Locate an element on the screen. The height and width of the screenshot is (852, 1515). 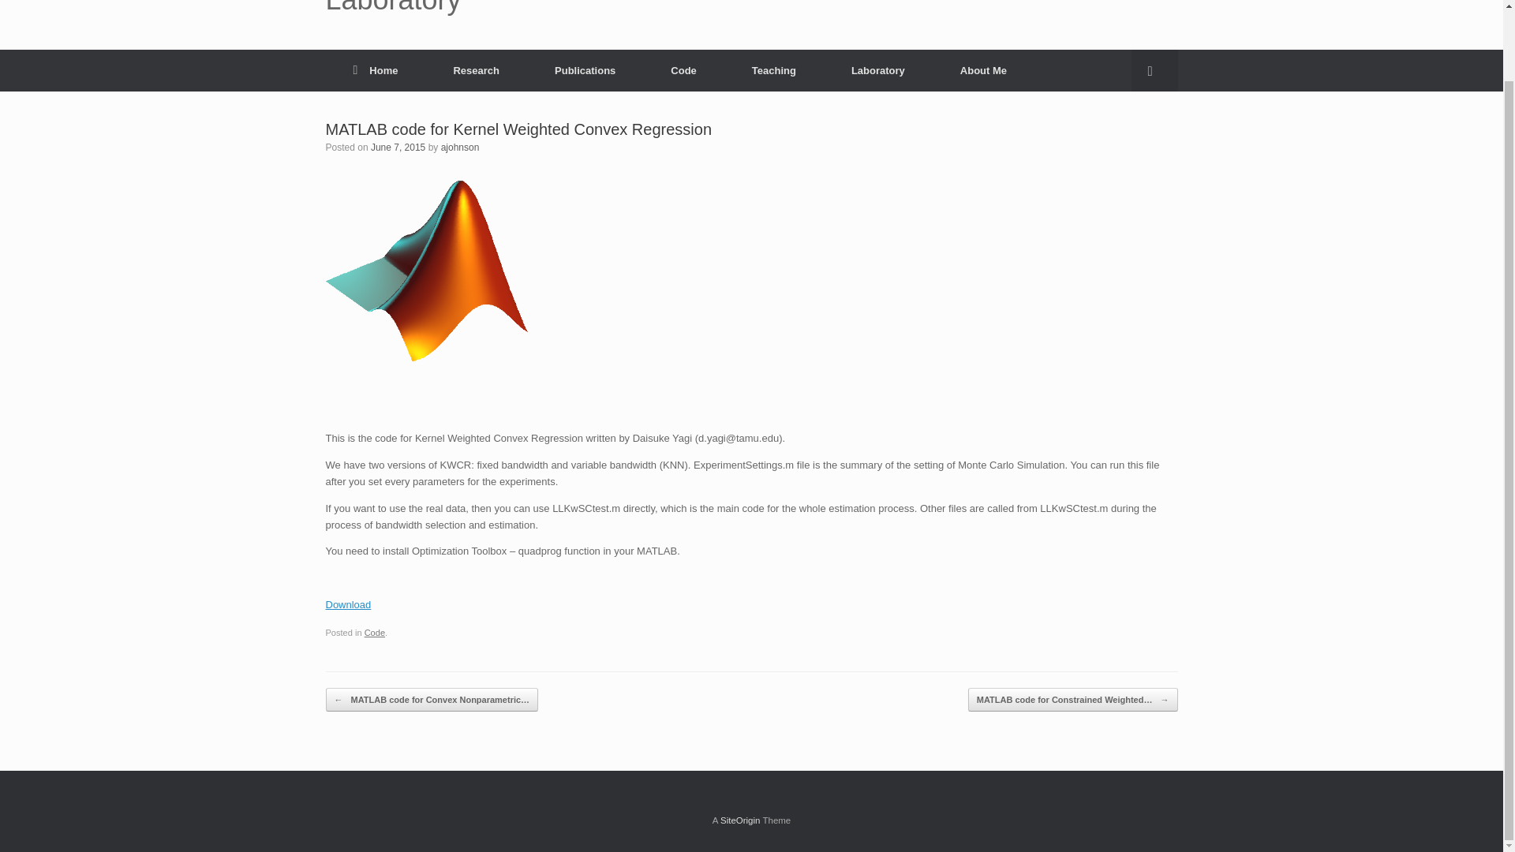
Publications is located at coordinates (585, 69).